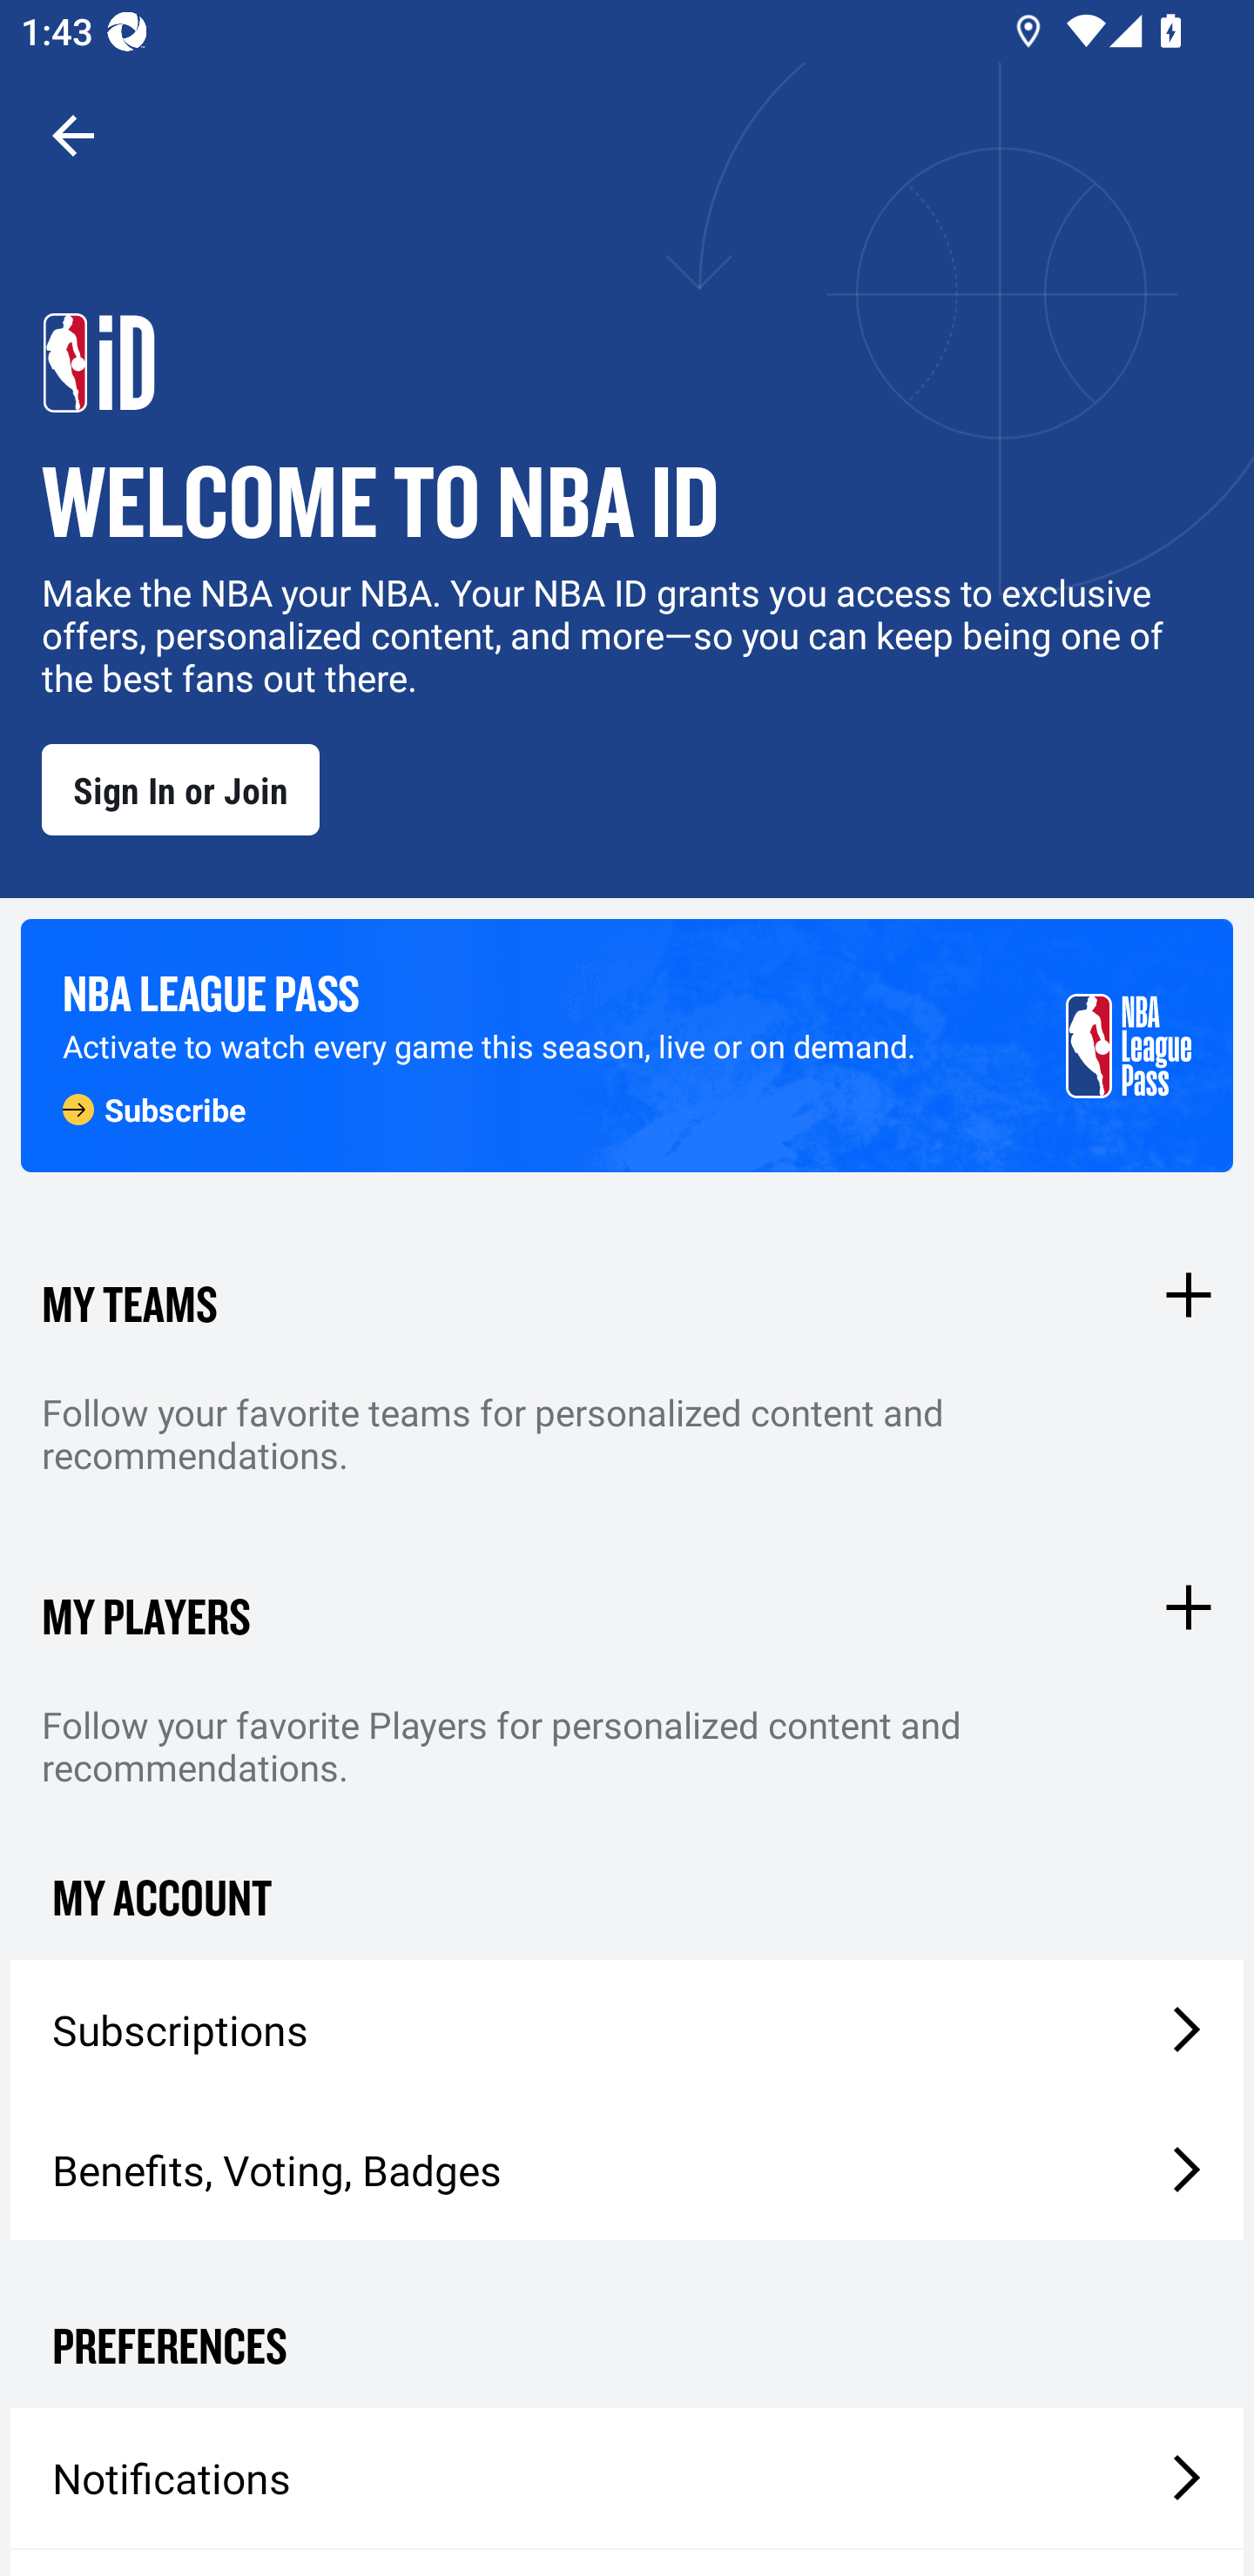 The image size is (1254, 2576). Describe the element at coordinates (73, 135) in the screenshot. I see `Navigate up` at that location.